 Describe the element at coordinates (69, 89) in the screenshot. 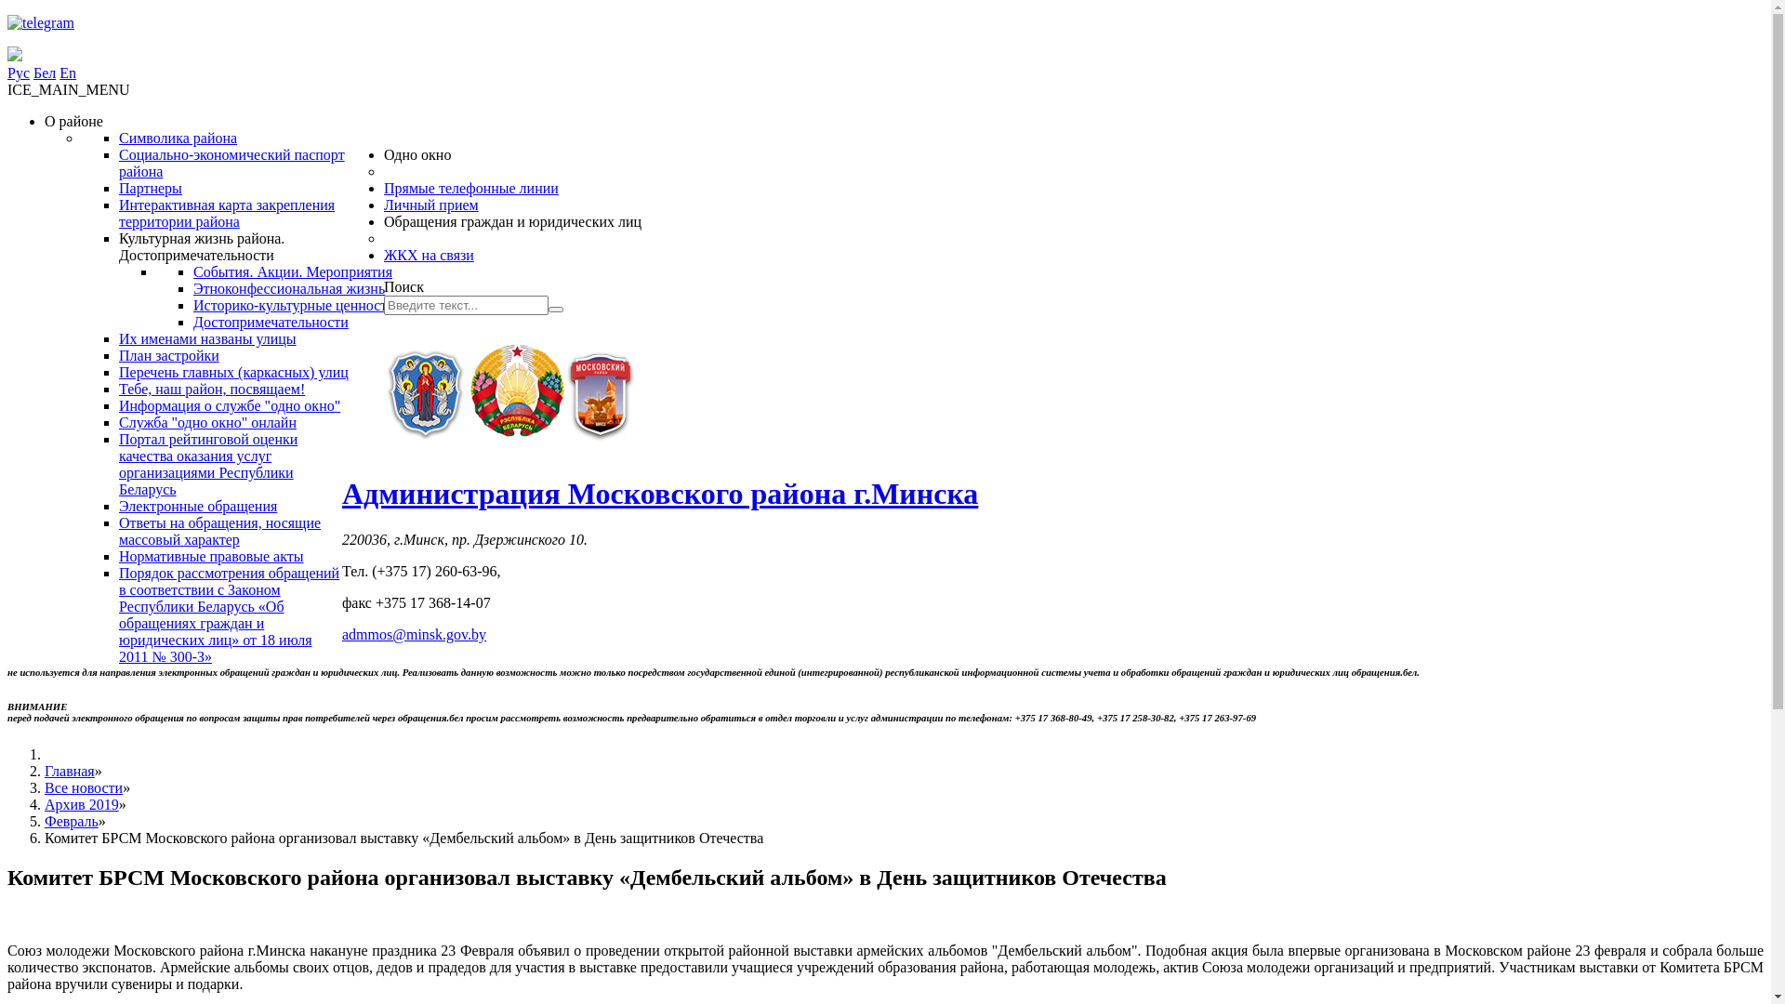

I see `ICE_MAIN_MENU` at that location.